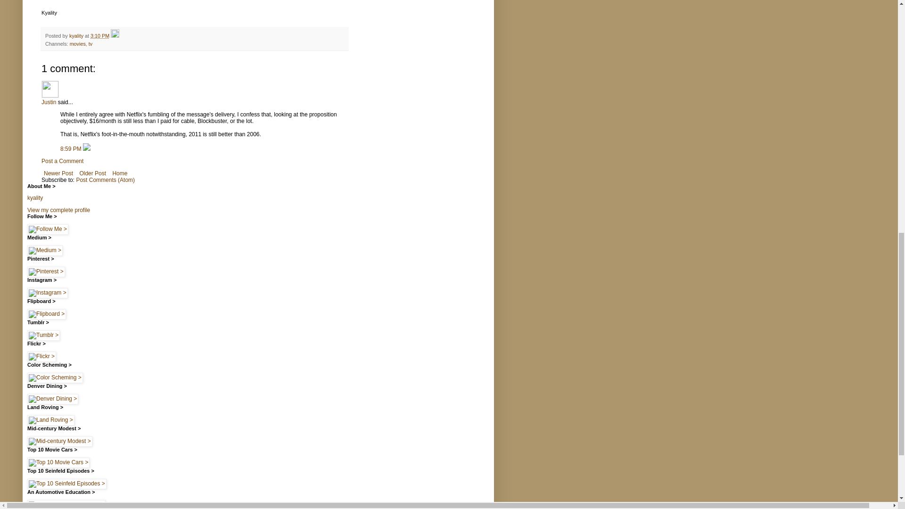 The height and width of the screenshot is (509, 905). I want to click on Post a Comment, so click(62, 161).